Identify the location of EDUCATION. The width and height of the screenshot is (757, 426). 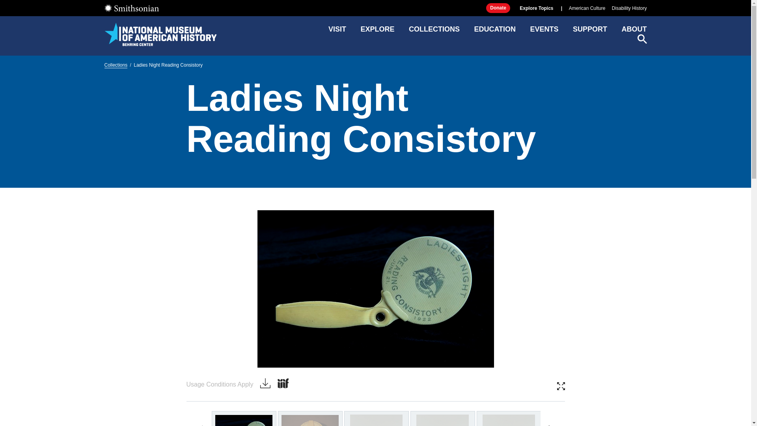
(494, 32).